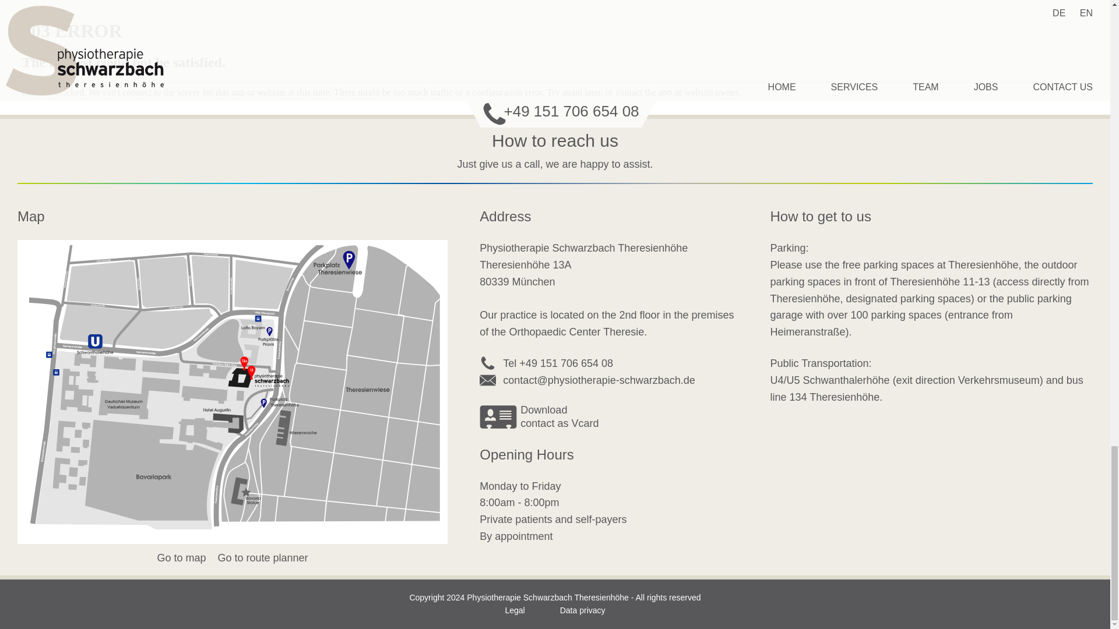 This screenshot has height=629, width=1119. Describe the element at coordinates (539, 417) in the screenshot. I see `Data privacy` at that location.